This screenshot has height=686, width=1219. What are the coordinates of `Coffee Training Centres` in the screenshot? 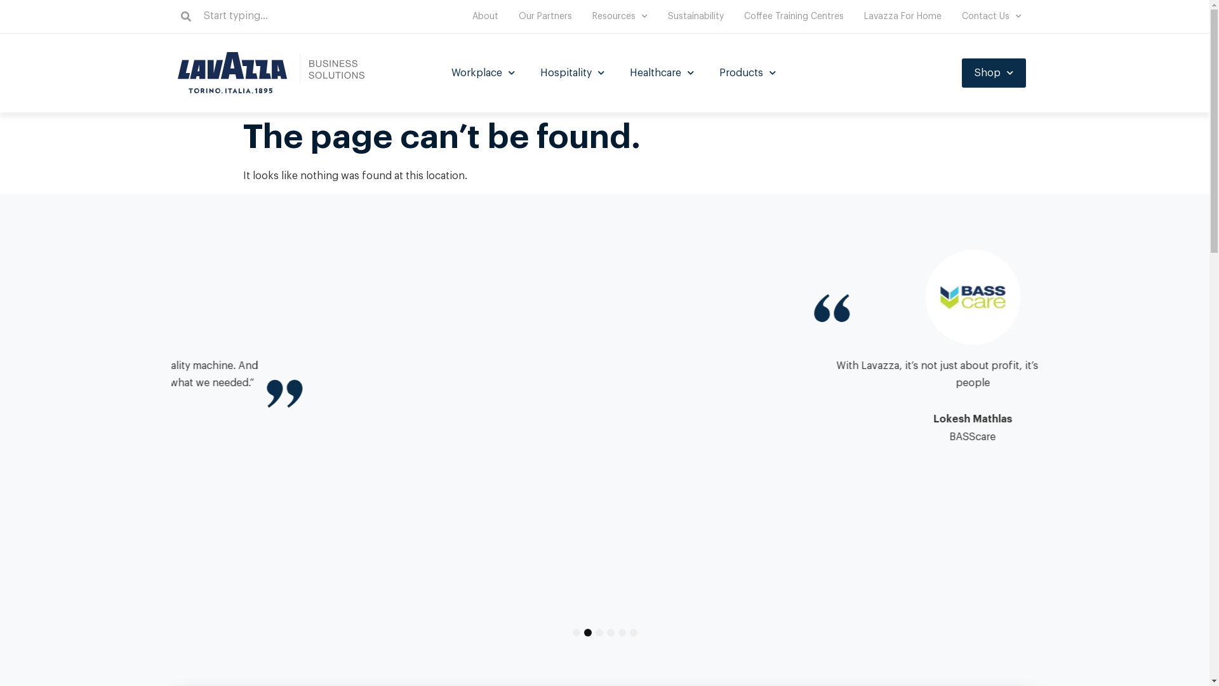 It's located at (794, 17).